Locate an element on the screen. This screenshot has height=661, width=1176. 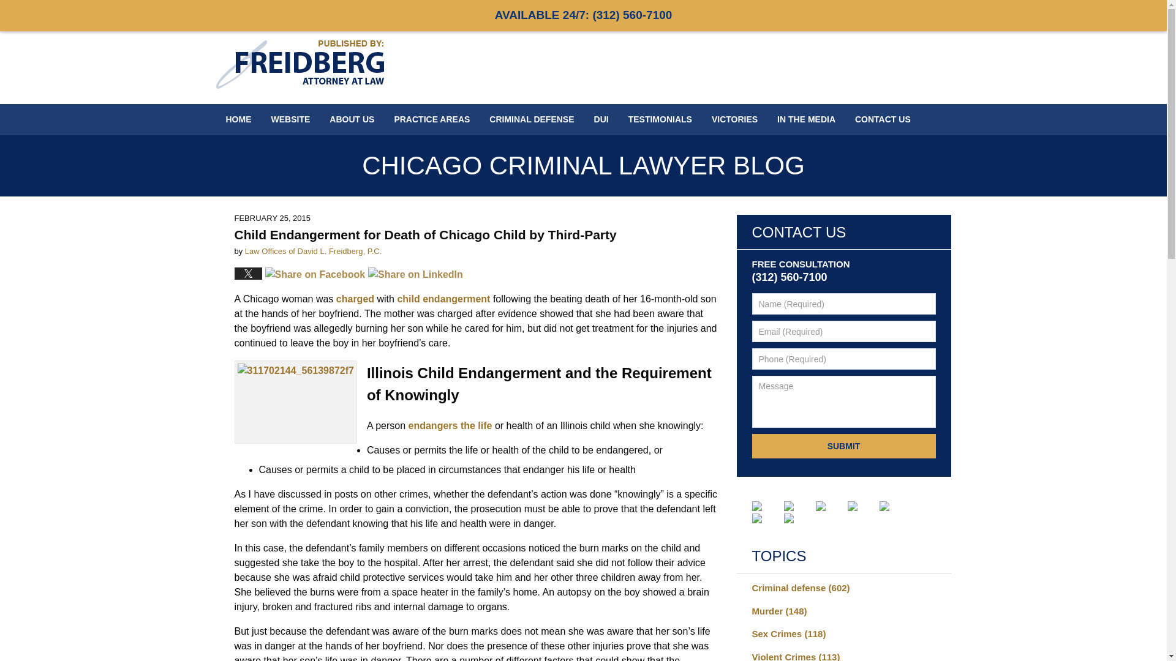
LinkedIn is located at coordinates (831, 506).